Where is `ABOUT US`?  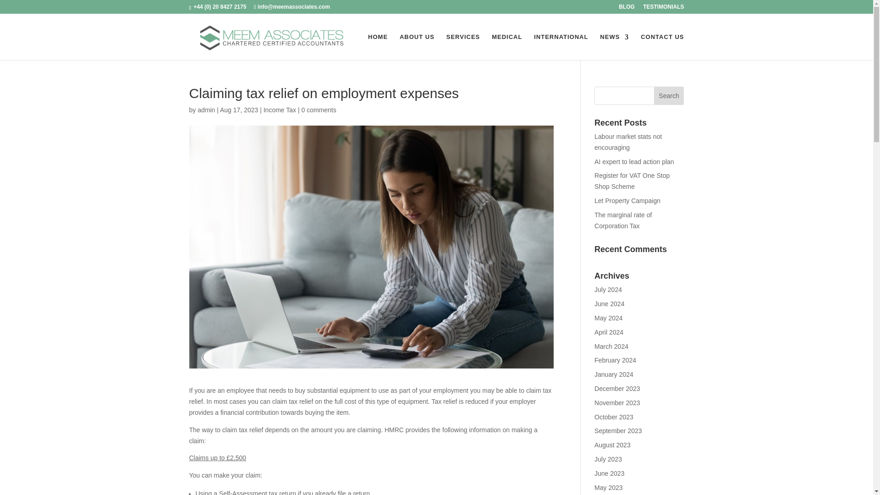
ABOUT US is located at coordinates (417, 47).